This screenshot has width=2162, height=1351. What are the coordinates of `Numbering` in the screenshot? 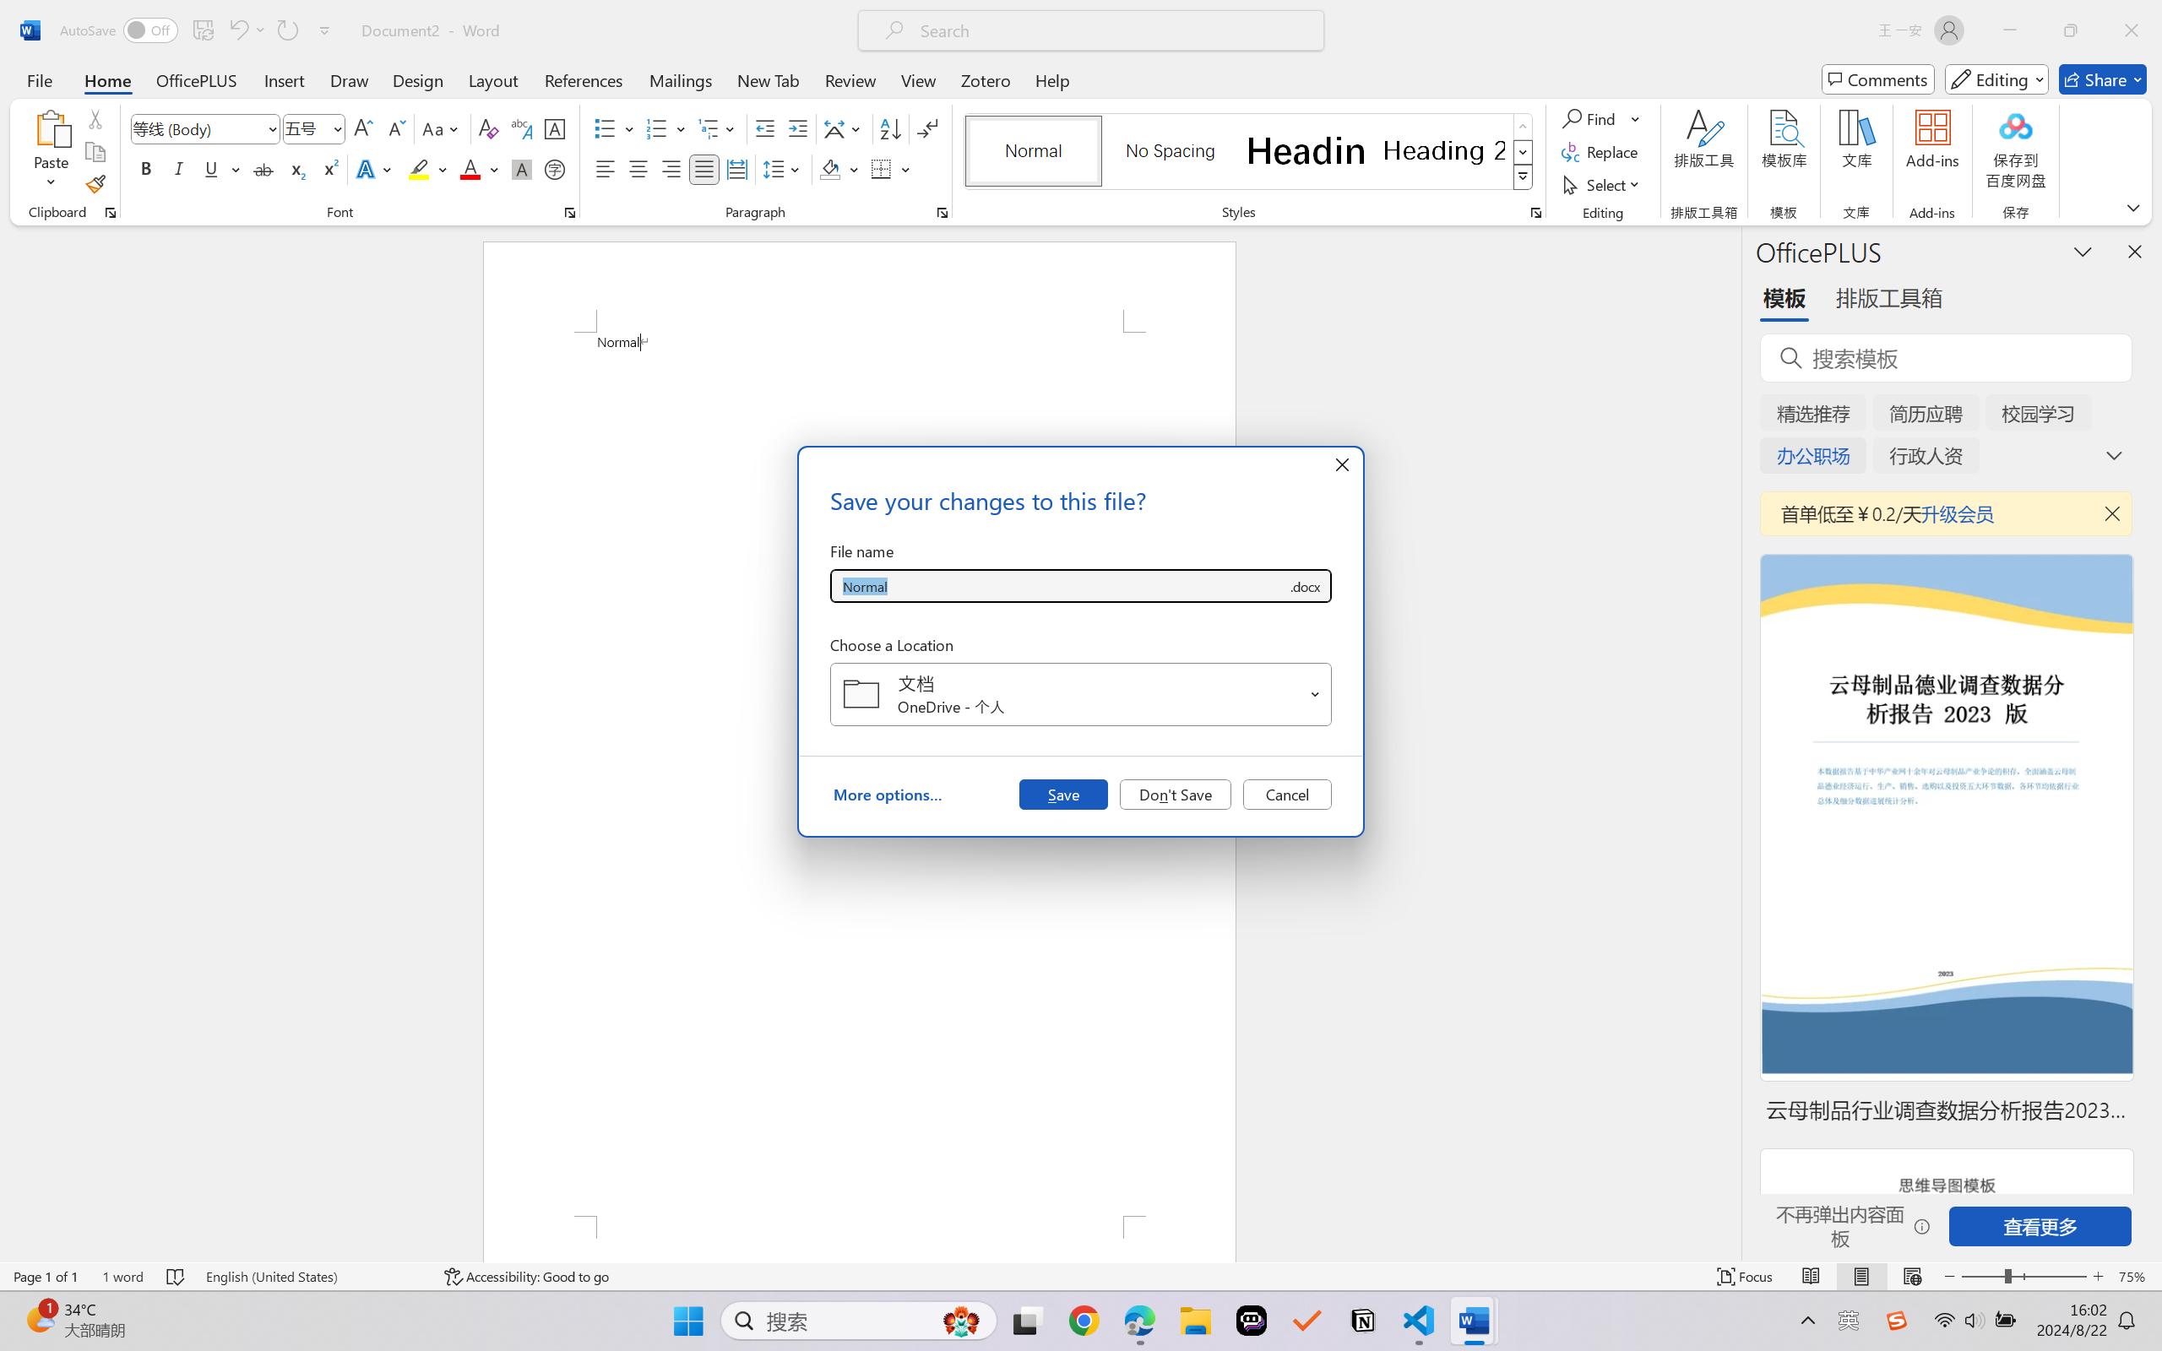 It's located at (667, 128).